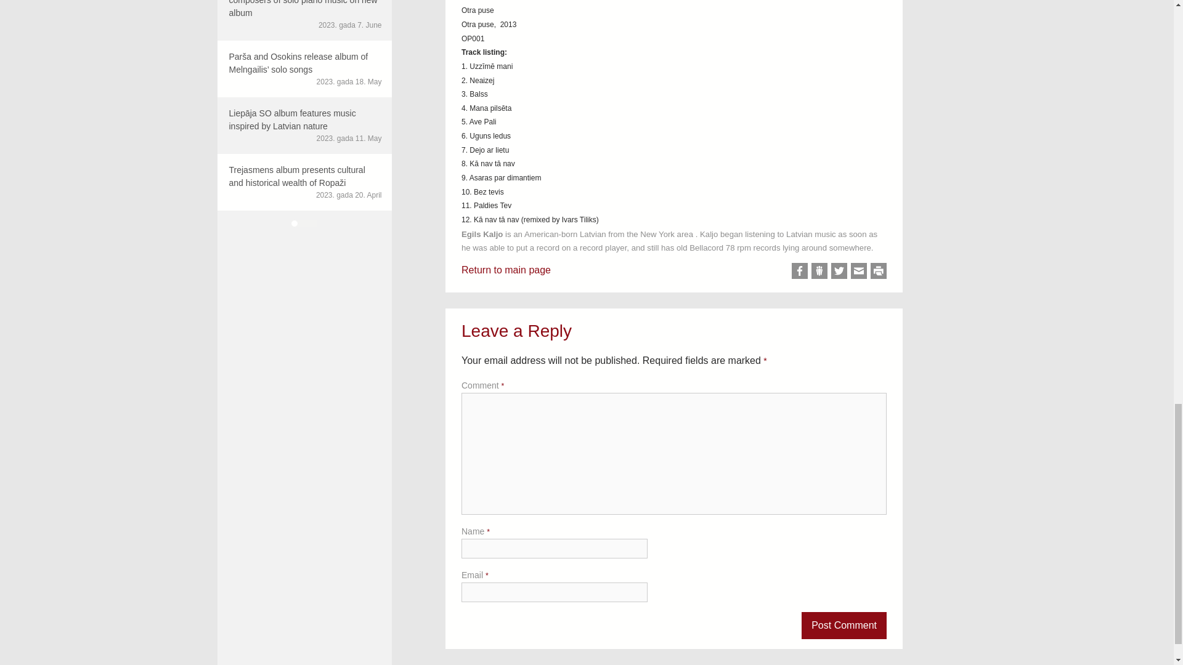  Describe the element at coordinates (506, 270) in the screenshot. I see `Return to main page` at that location.